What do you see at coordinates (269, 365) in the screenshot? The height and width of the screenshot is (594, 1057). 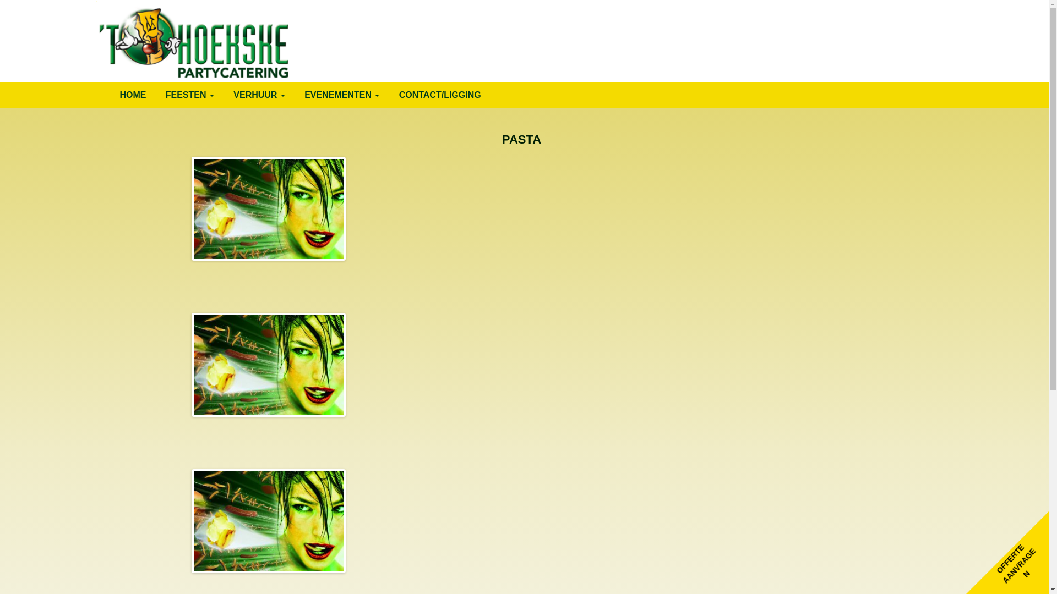 I see `Hamburgerkraam op je event (3)` at bounding box center [269, 365].